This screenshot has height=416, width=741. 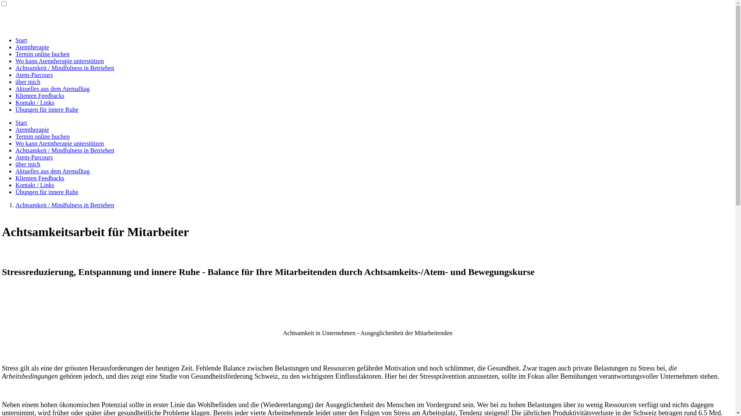 I want to click on Klienten Feedbacks, so click(x=40, y=178).